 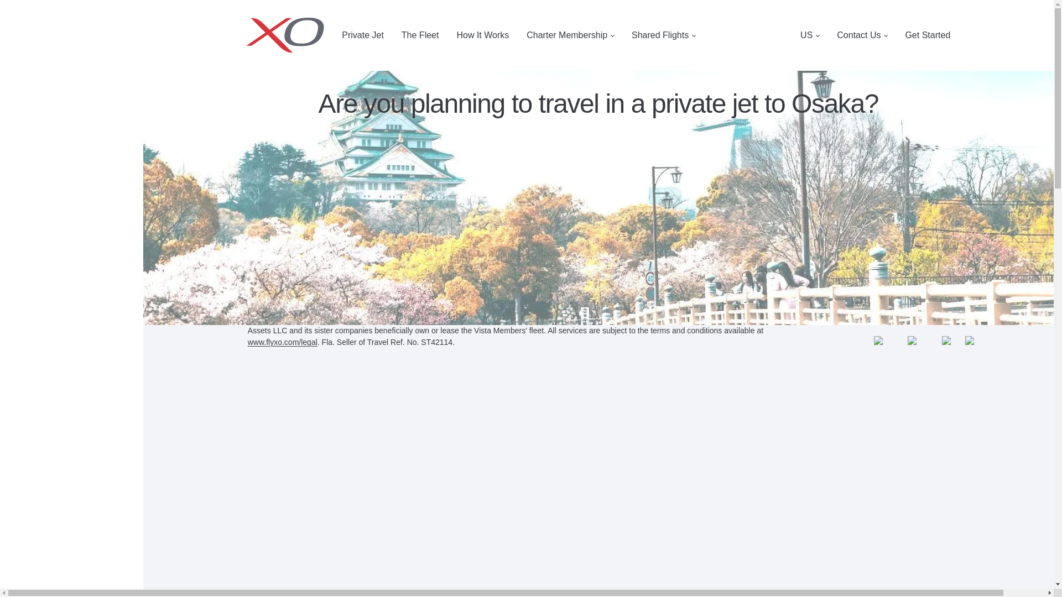 What do you see at coordinates (810, 35) in the screenshot?
I see `US` at bounding box center [810, 35].